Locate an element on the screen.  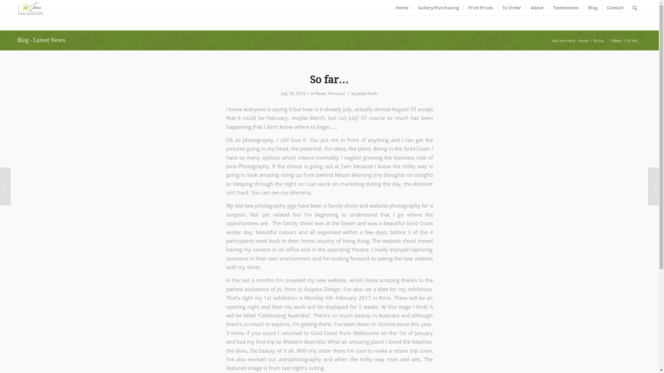
Home is located at coordinates (583, 41).